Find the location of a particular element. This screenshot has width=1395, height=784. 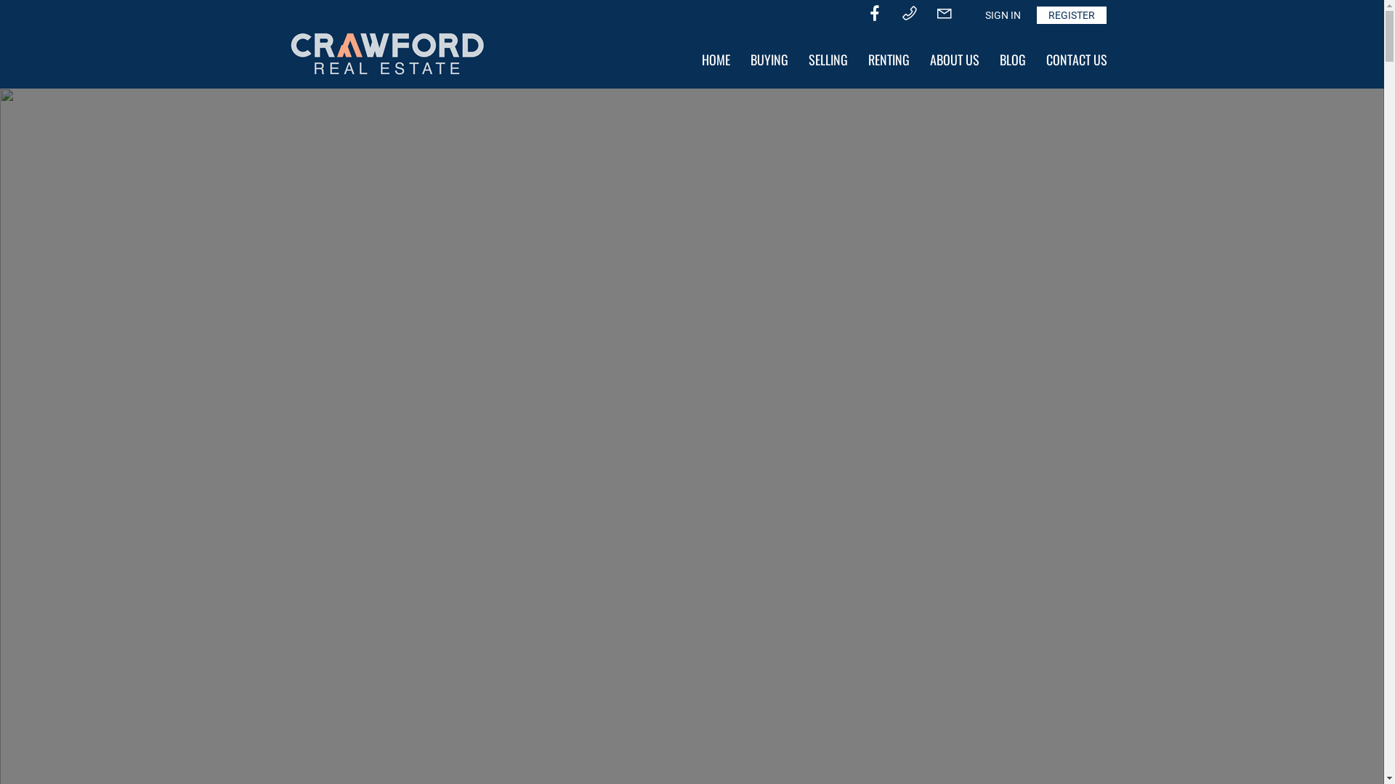

RENTING is located at coordinates (888, 60).